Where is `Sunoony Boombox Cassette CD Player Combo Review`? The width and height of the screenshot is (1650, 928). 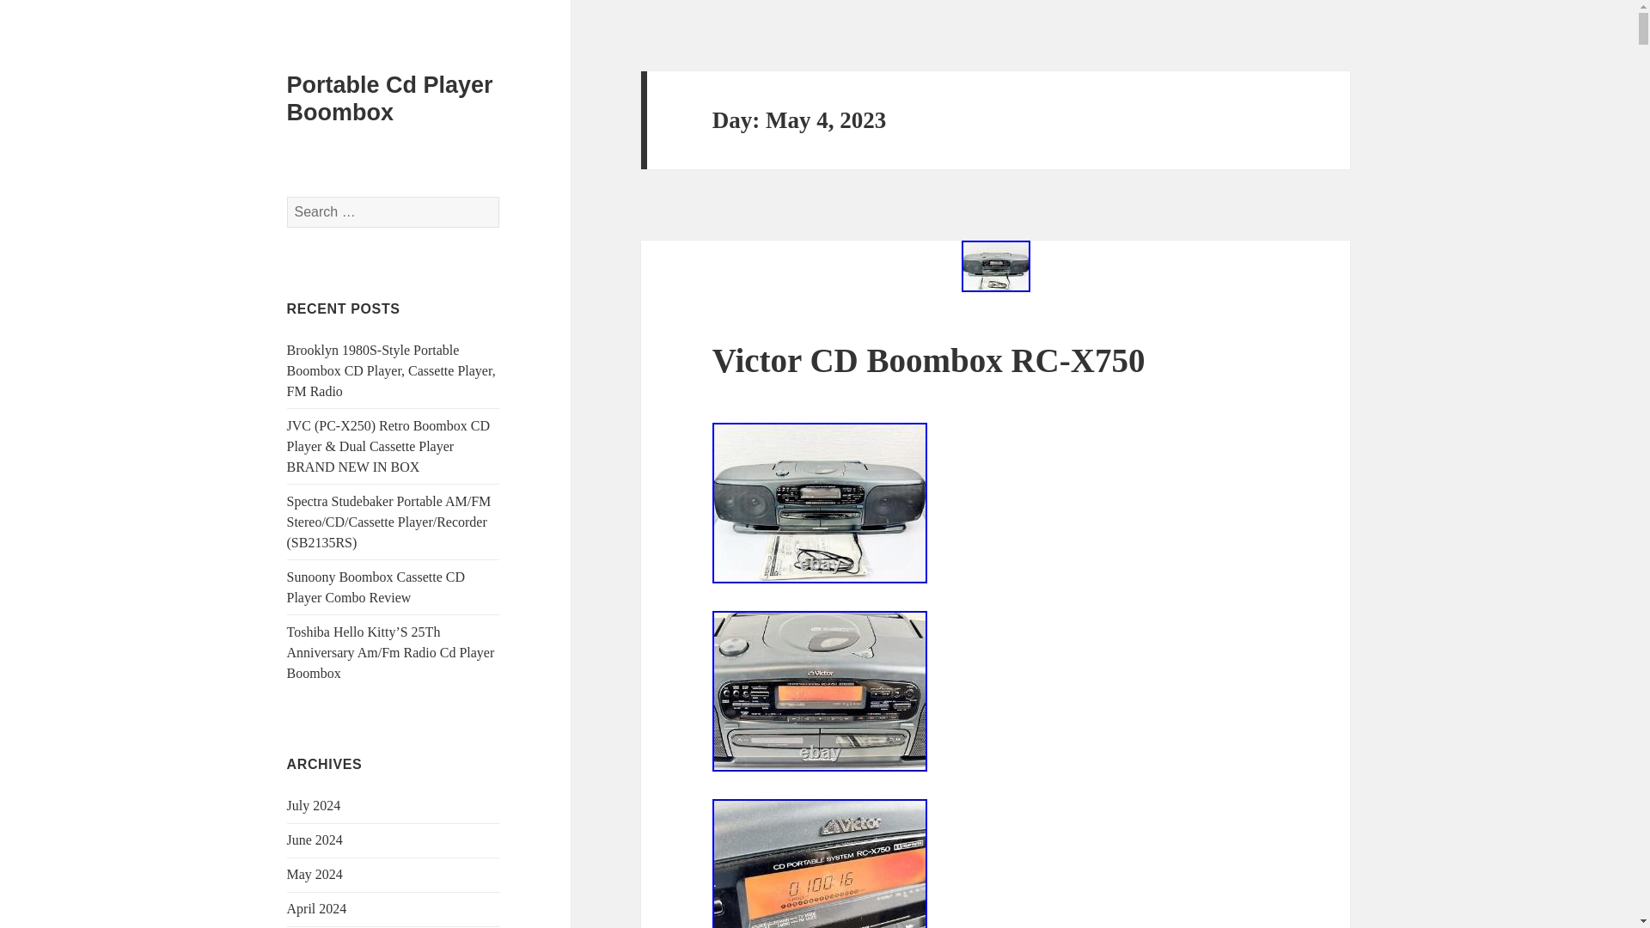
Sunoony Boombox Cassette CD Player Combo Review is located at coordinates (376, 588).